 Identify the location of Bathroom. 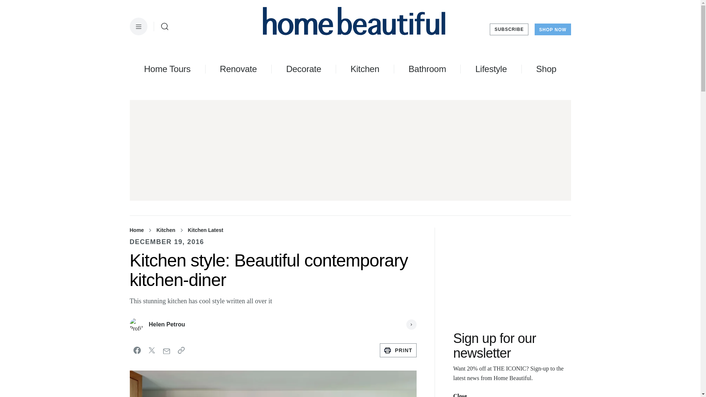
(427, 69).